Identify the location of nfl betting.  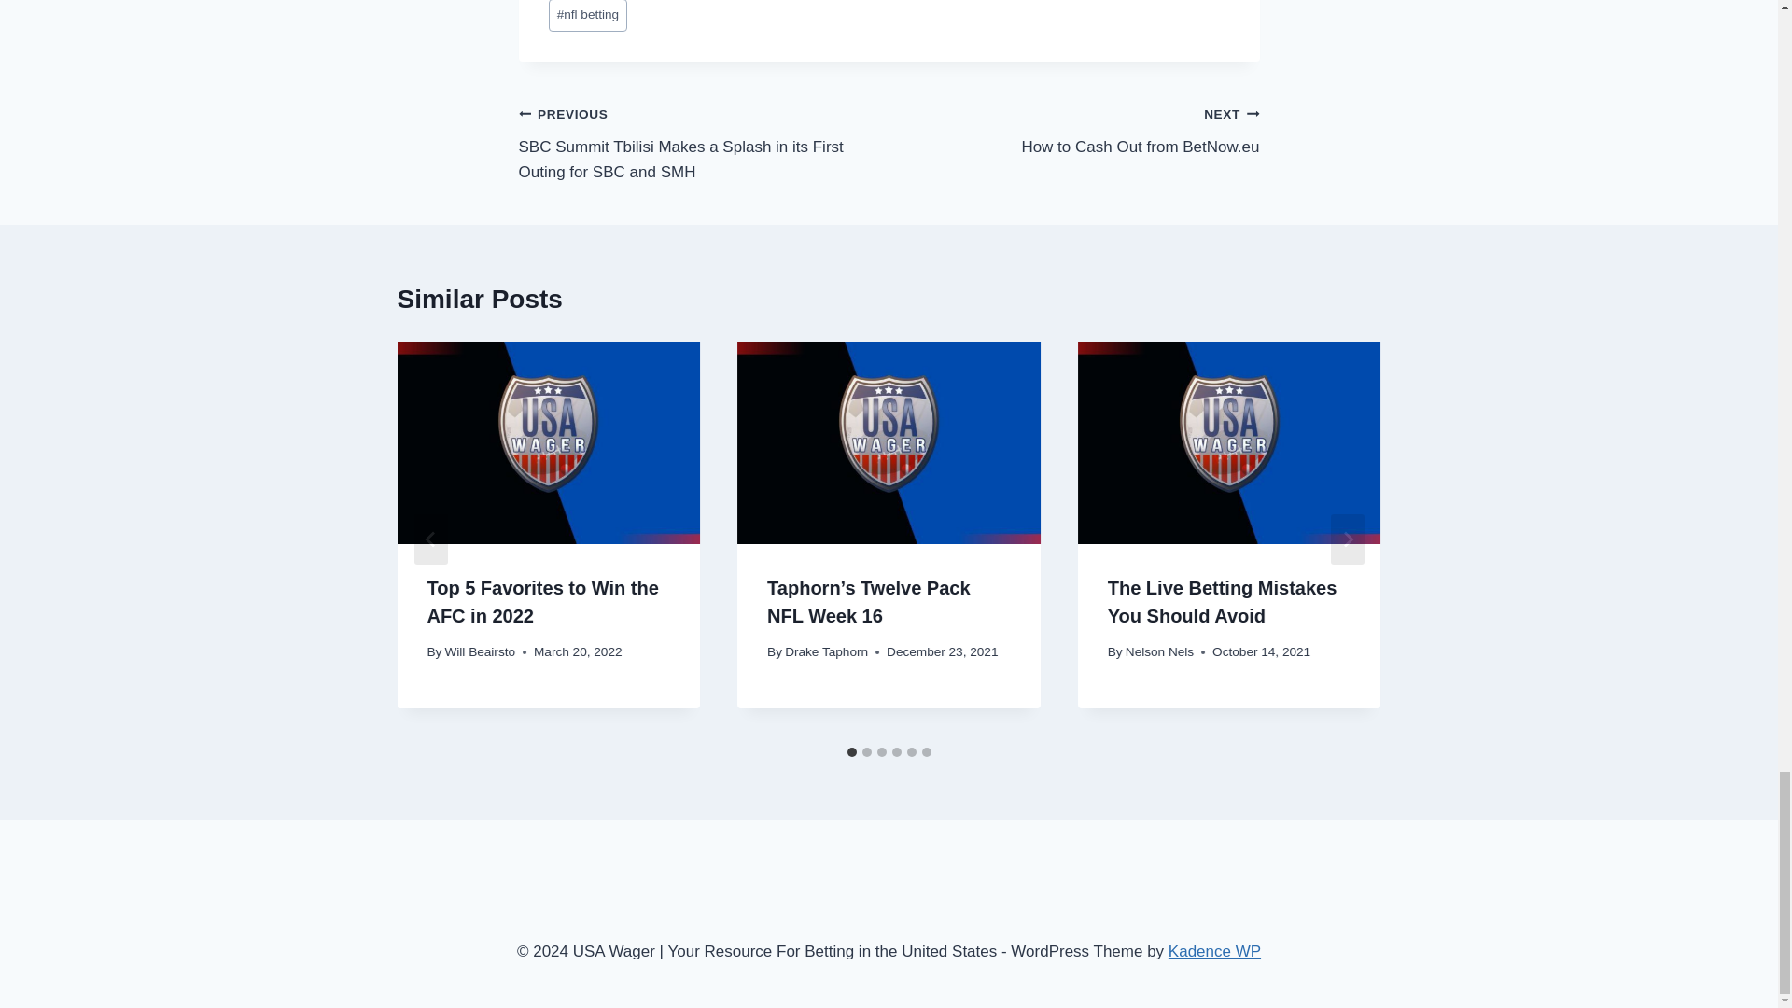
(588, 15).